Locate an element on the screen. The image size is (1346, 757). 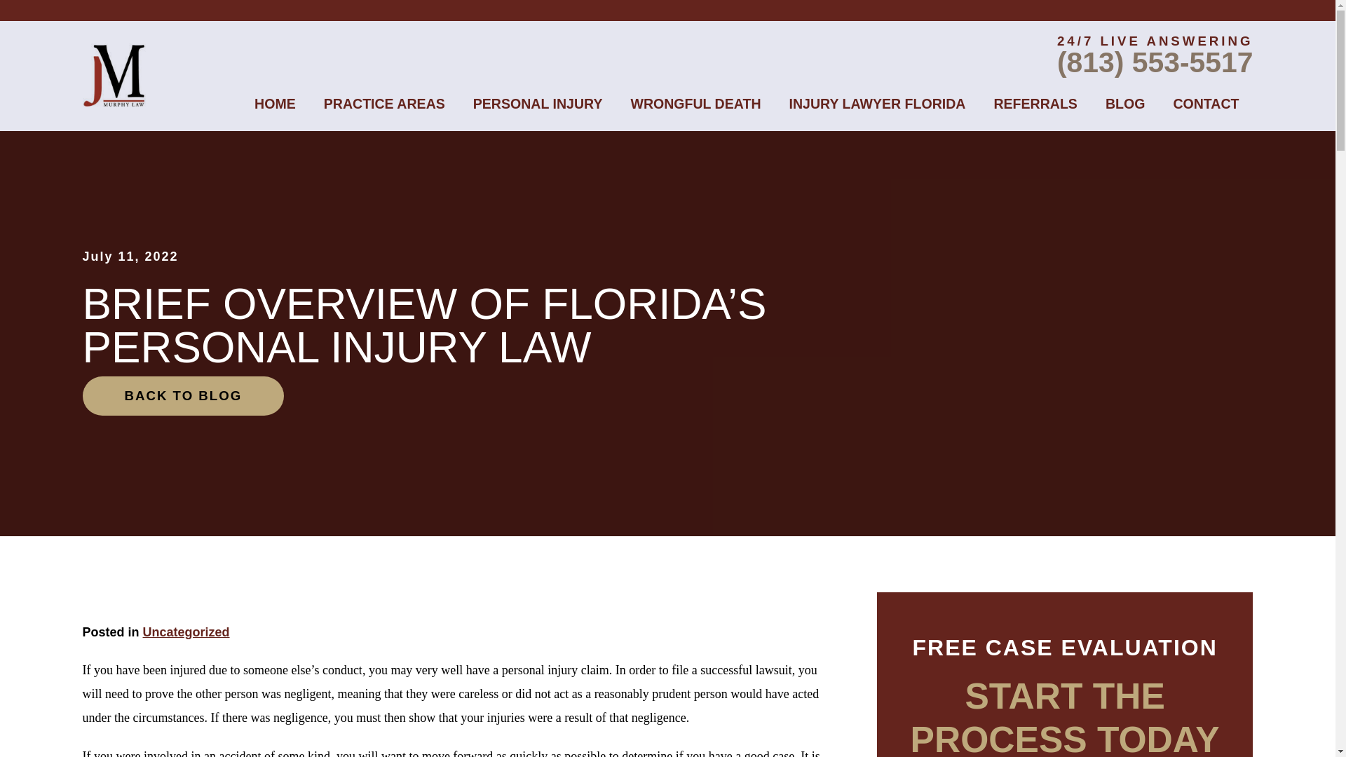
CONTACT is located at coordinates (1206, 104).